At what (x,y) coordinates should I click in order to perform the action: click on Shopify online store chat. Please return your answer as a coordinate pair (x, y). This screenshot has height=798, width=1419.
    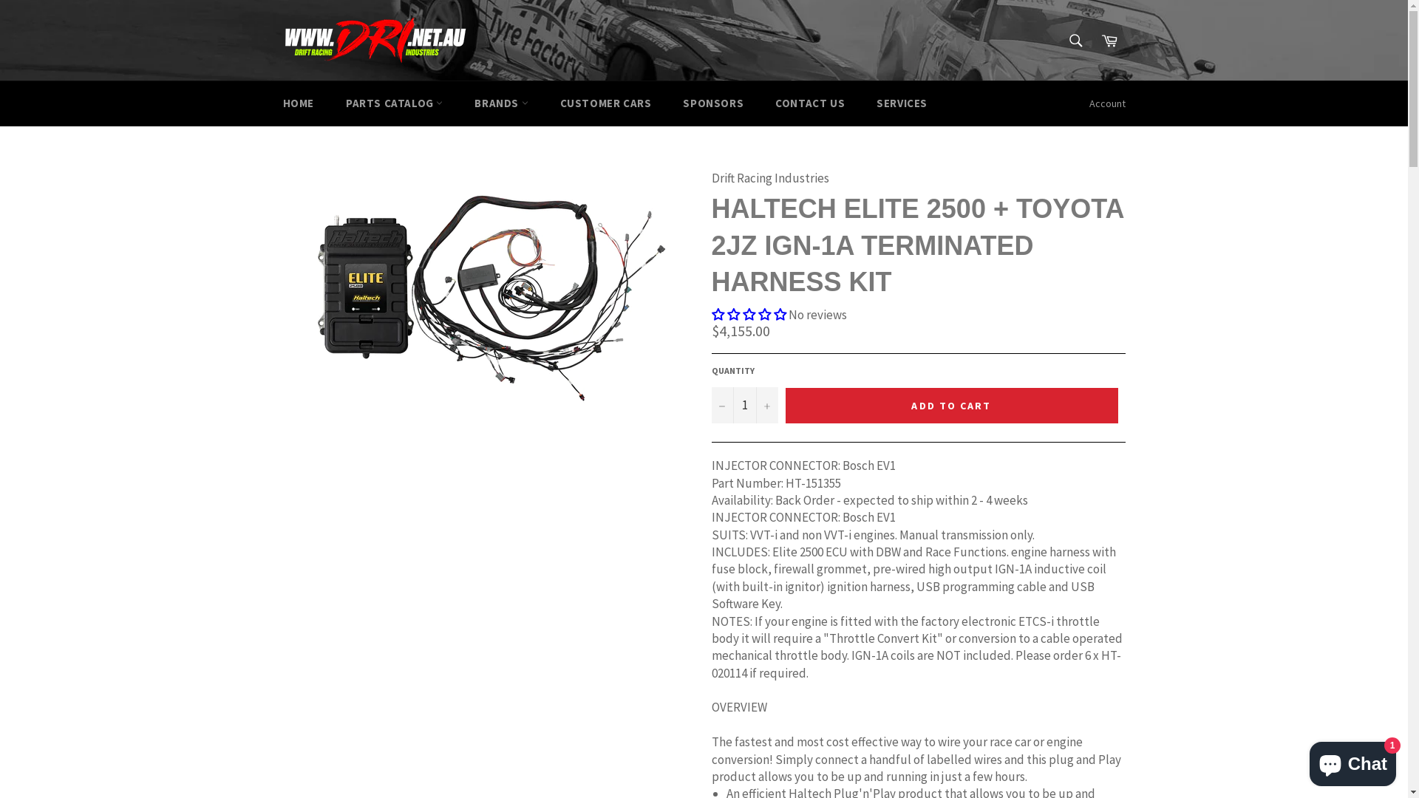
    Looking at the image, I should click on (1352, 761).